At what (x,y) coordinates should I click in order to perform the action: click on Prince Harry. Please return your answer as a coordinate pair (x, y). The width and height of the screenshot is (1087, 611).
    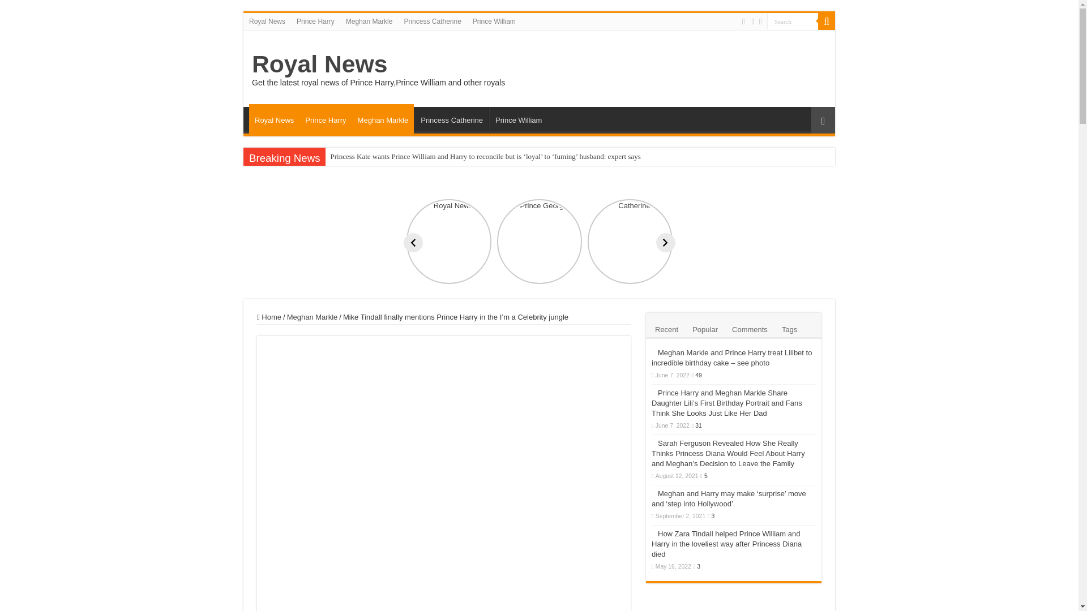
    Looking at the image, I should click on (325, 119).